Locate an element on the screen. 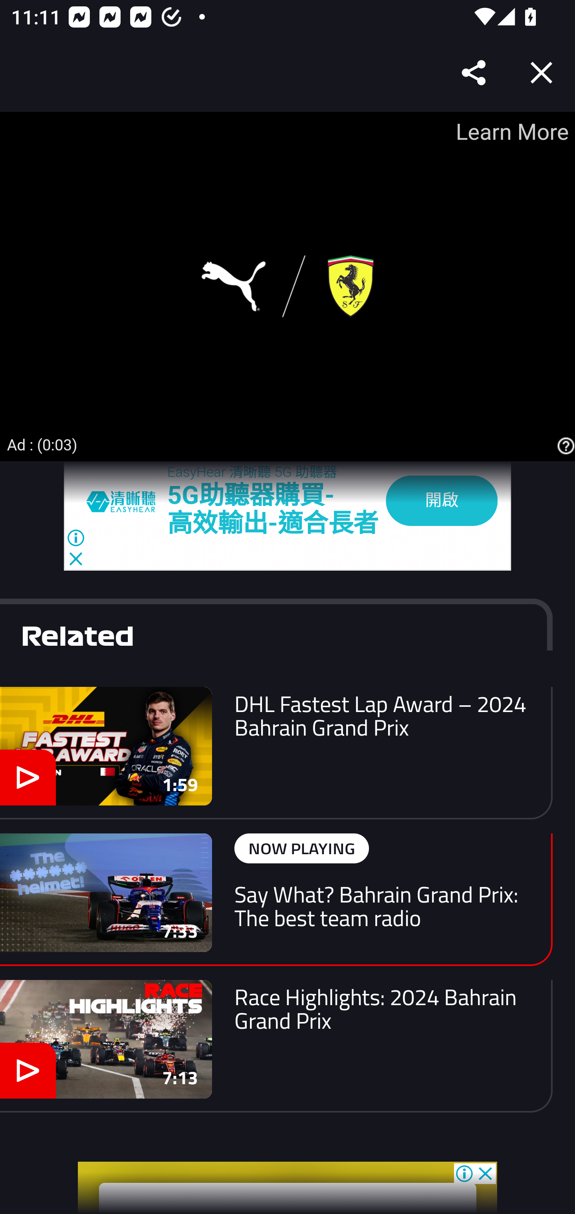  help_outline_white_24dp_with_3px_trbl_padding is located at coordinates (564, 446).